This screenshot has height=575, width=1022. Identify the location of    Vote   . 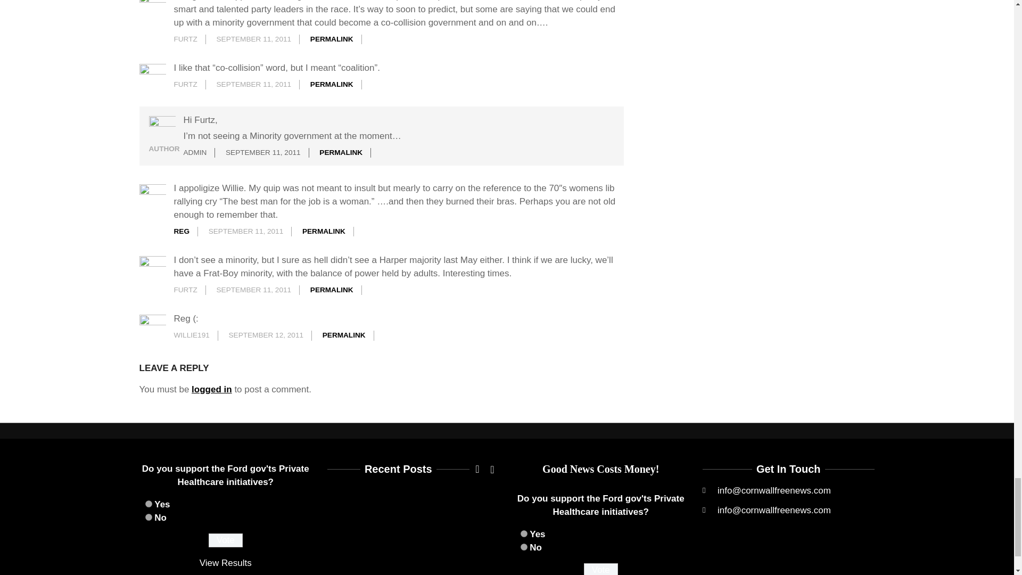
(226, 540).